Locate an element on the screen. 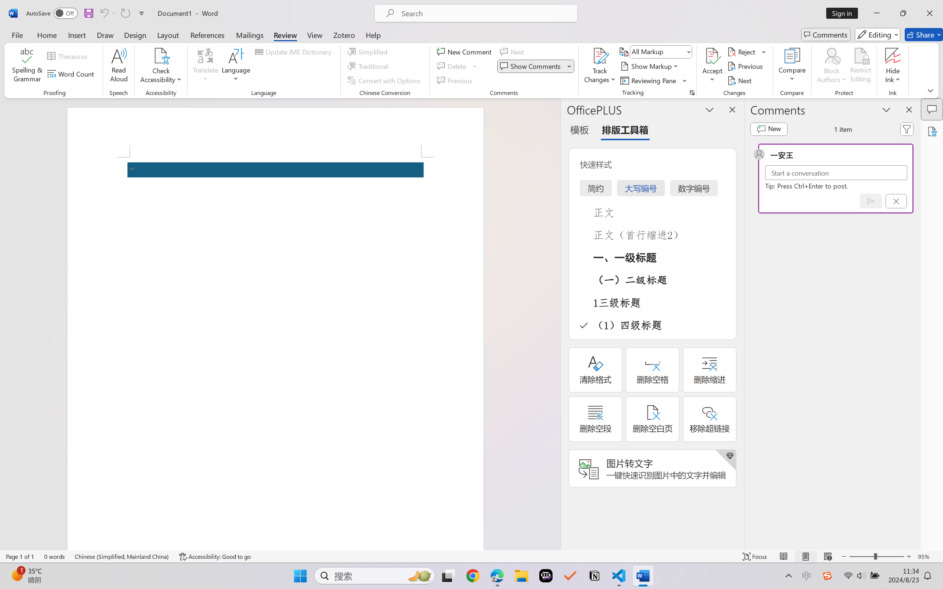  New comment is located at coordinates (769, 129).